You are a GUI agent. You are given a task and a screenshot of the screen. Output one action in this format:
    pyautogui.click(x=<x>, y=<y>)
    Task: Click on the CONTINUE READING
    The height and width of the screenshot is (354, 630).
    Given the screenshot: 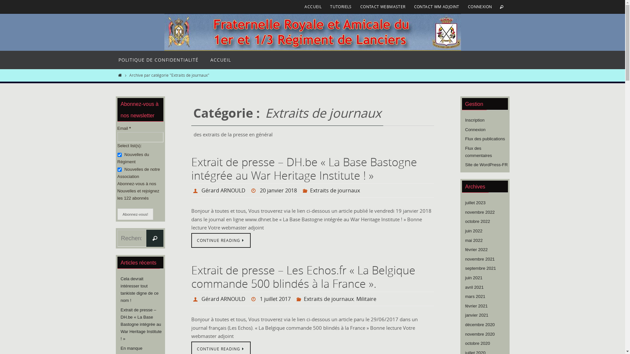 What is the action you would take?
    pyautogui.click(x=221, y=241)
    